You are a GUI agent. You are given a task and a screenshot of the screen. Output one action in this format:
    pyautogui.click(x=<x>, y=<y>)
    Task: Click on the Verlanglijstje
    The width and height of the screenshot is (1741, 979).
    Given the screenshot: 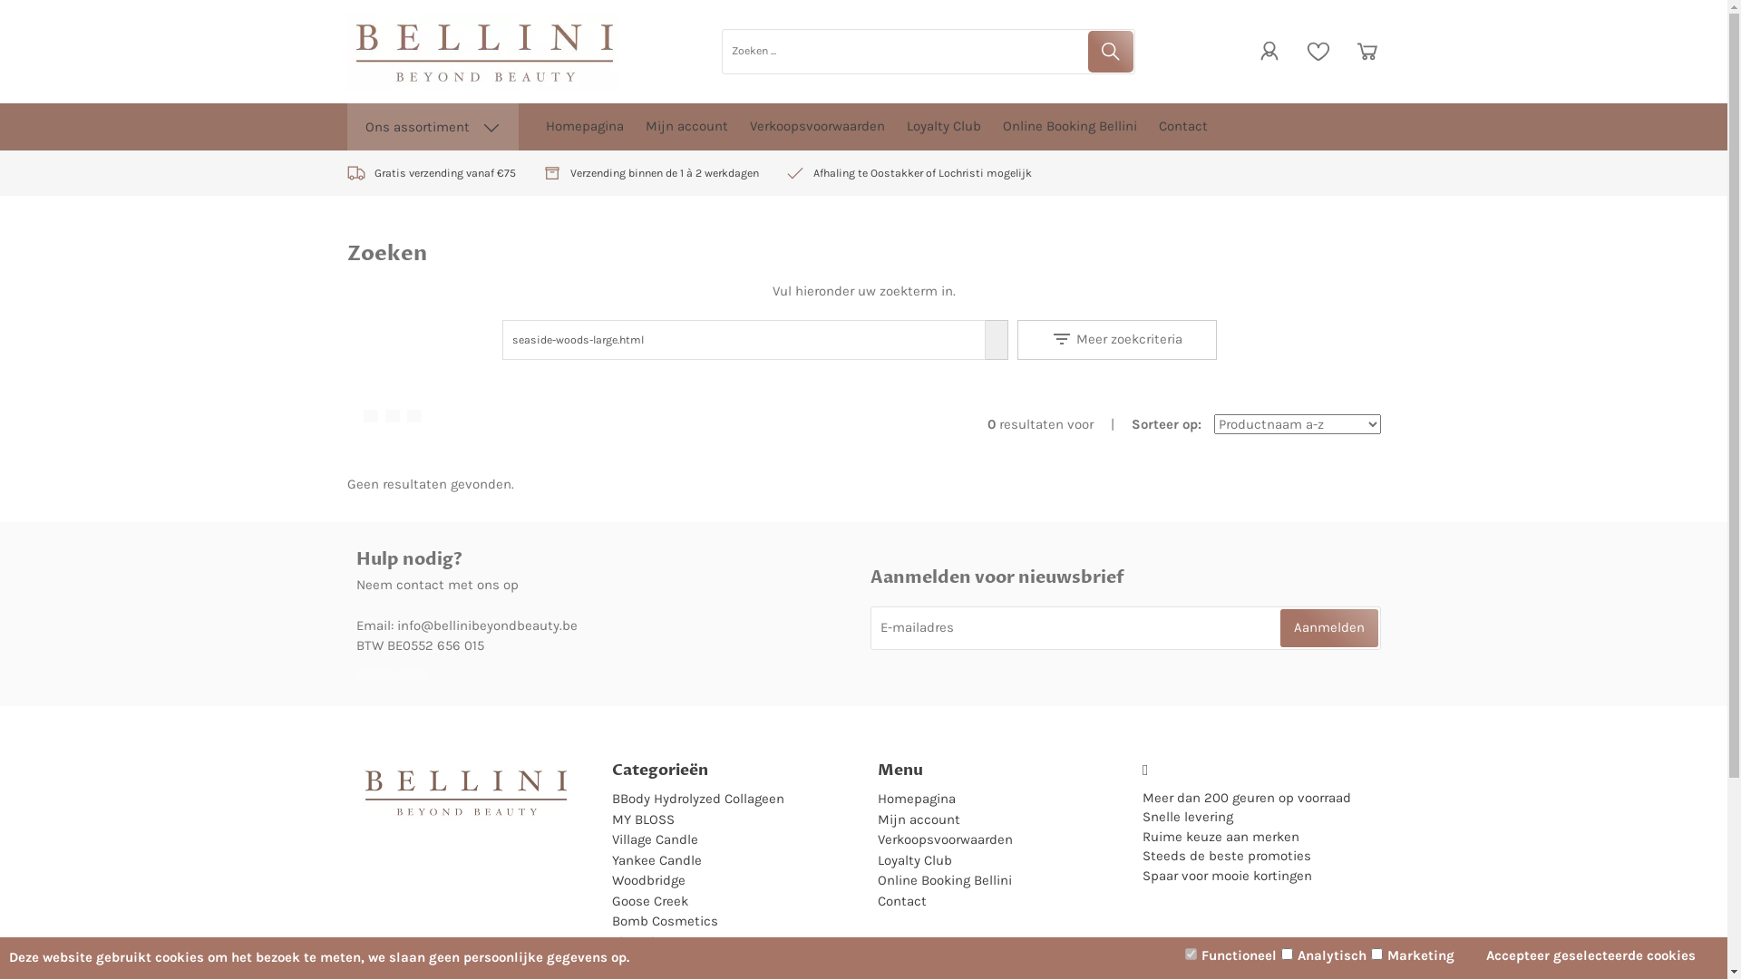 What is the action you would take?
    pyautogui.click(x=1318, y=51)
    